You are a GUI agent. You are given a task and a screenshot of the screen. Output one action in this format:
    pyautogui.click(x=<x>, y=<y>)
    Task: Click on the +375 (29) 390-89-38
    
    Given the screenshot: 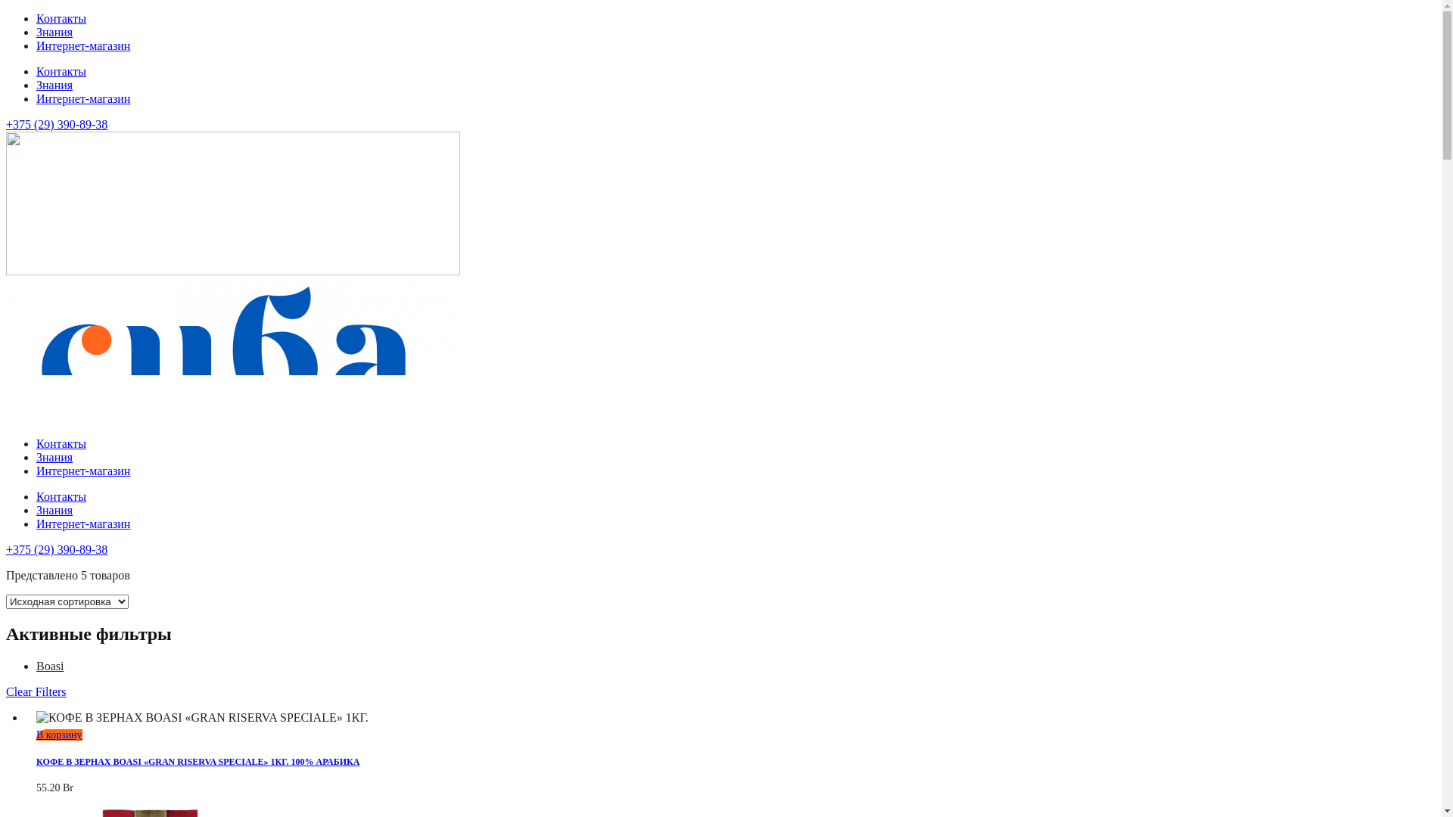 What is the action you would take?
    pyautogui.click(x=57, y=124)
    